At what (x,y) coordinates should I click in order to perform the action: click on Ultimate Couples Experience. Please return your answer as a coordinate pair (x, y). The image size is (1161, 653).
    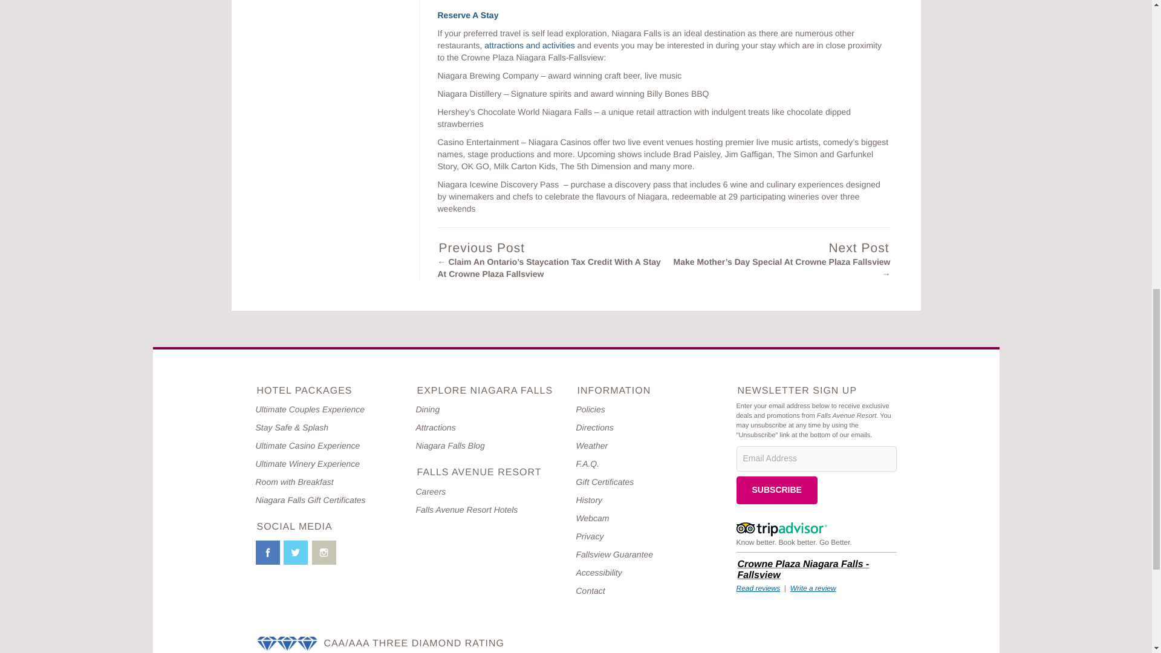
    Looking at the image, I should click on (310, 409).